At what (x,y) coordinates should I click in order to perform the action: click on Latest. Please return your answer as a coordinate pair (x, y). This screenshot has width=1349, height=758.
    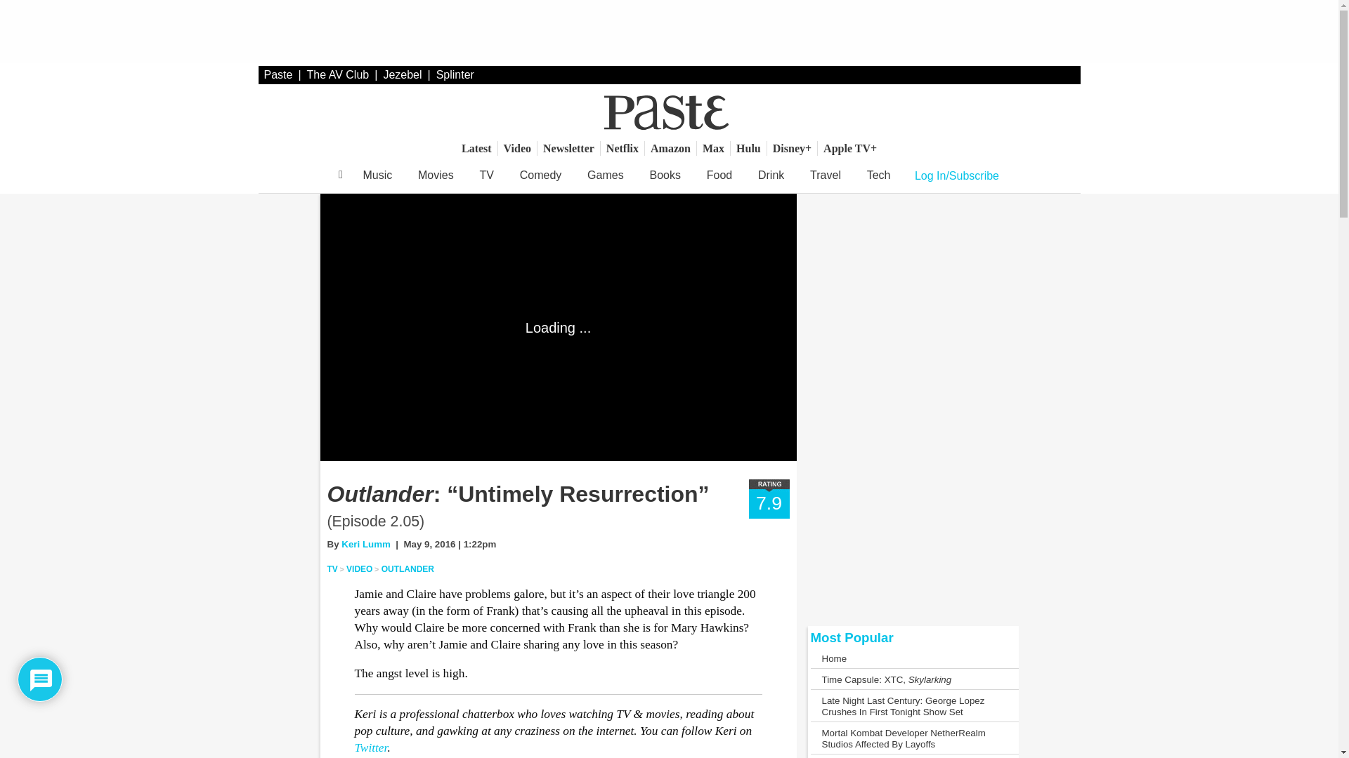
    Looking at the image, I should click on (476, 148).